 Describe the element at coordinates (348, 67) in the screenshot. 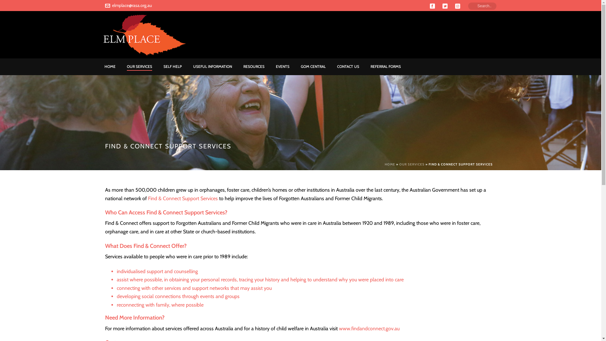

I see `CONTACT US` at that location.